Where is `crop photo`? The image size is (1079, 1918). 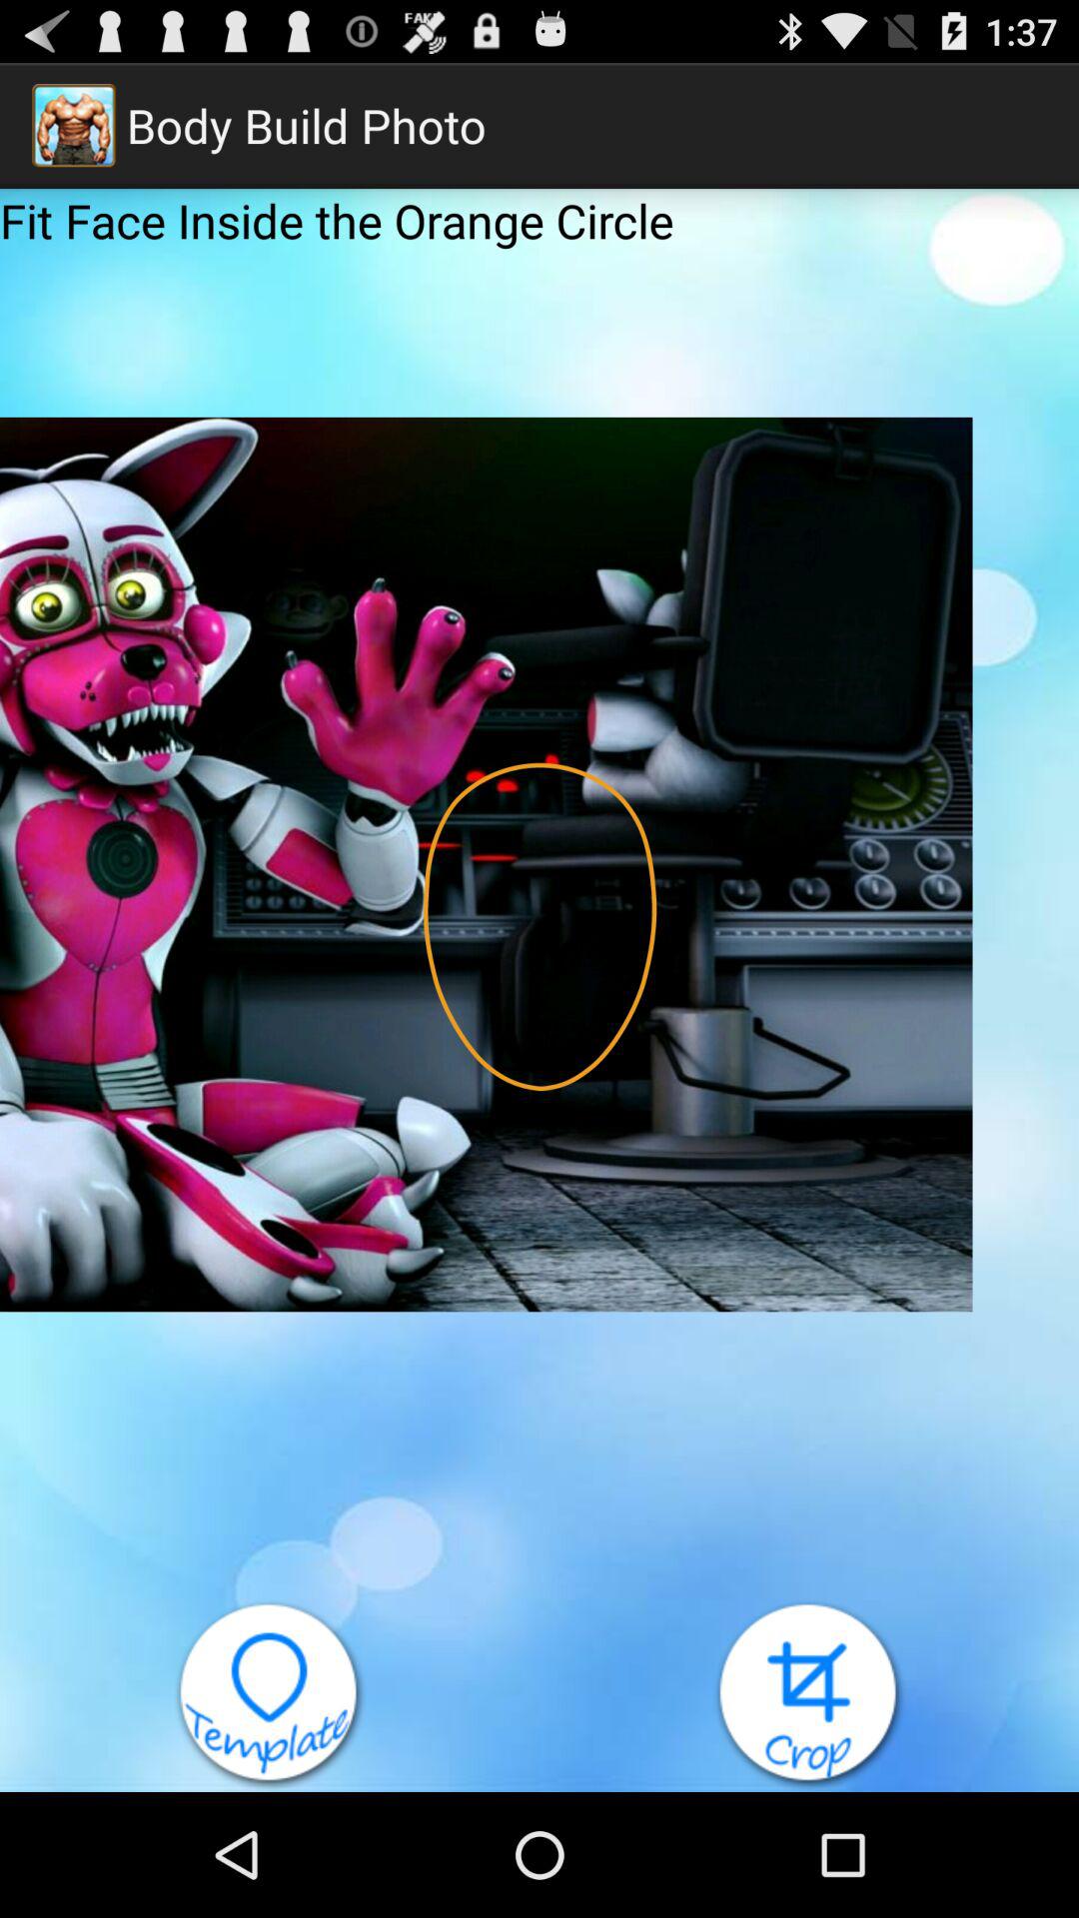 crop photo is located at coordinates (809, 1696).